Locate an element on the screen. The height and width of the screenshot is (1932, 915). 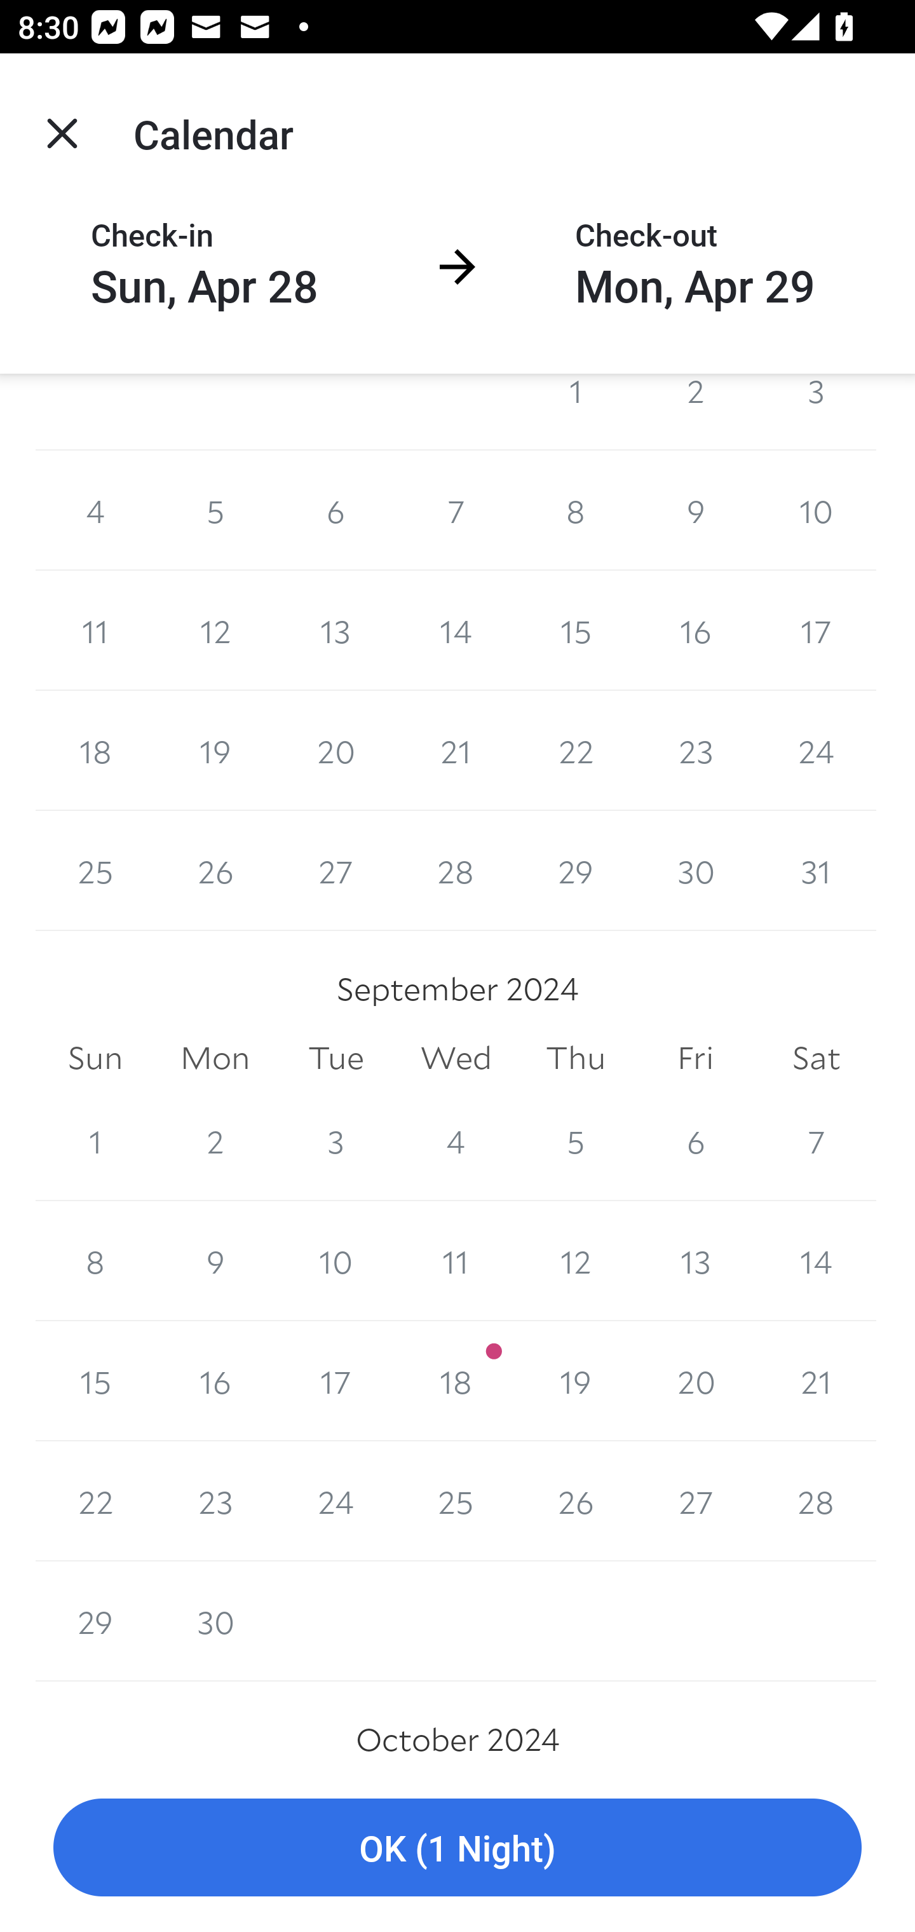
Mon is located at coordinates (215, 1059).